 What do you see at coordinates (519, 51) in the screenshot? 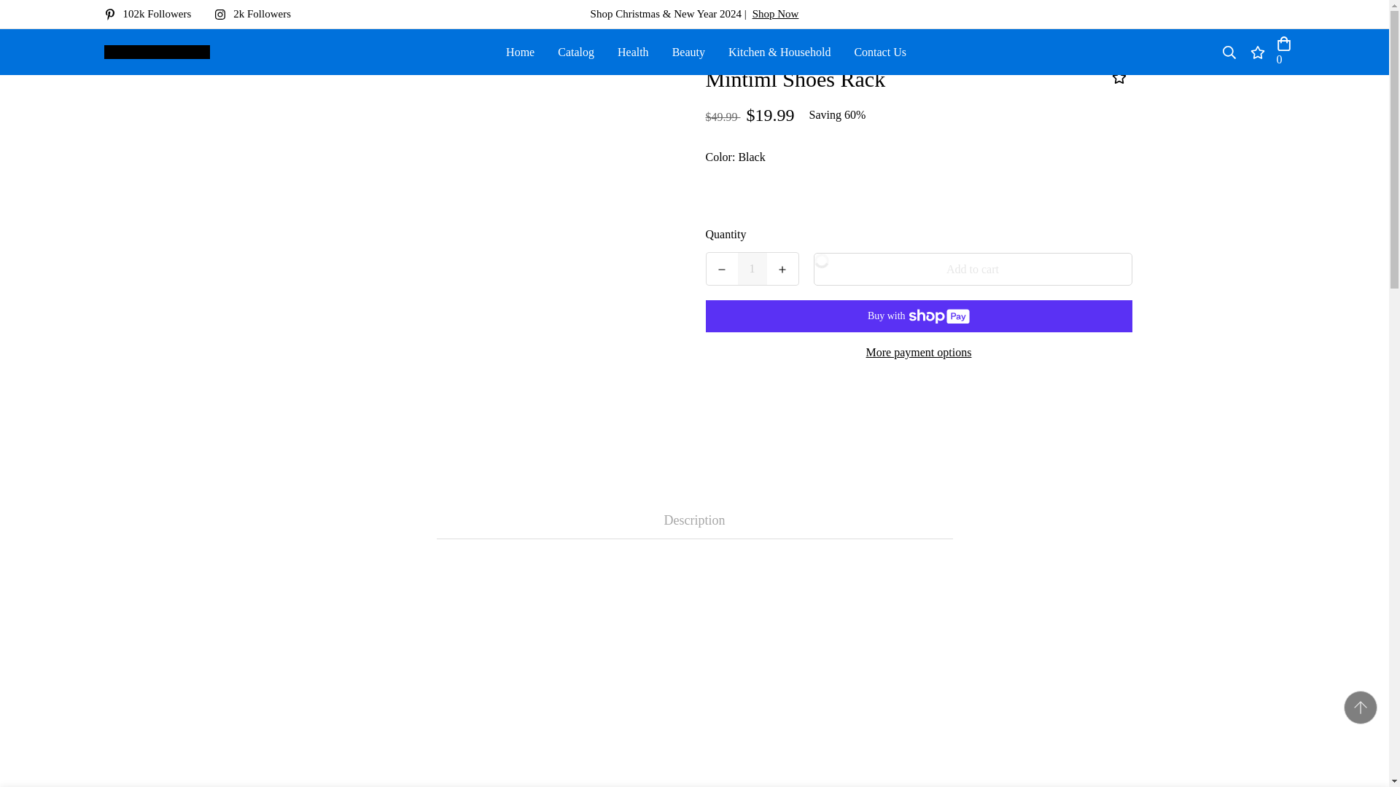
I see `Home` at bounding box center [519, 51].